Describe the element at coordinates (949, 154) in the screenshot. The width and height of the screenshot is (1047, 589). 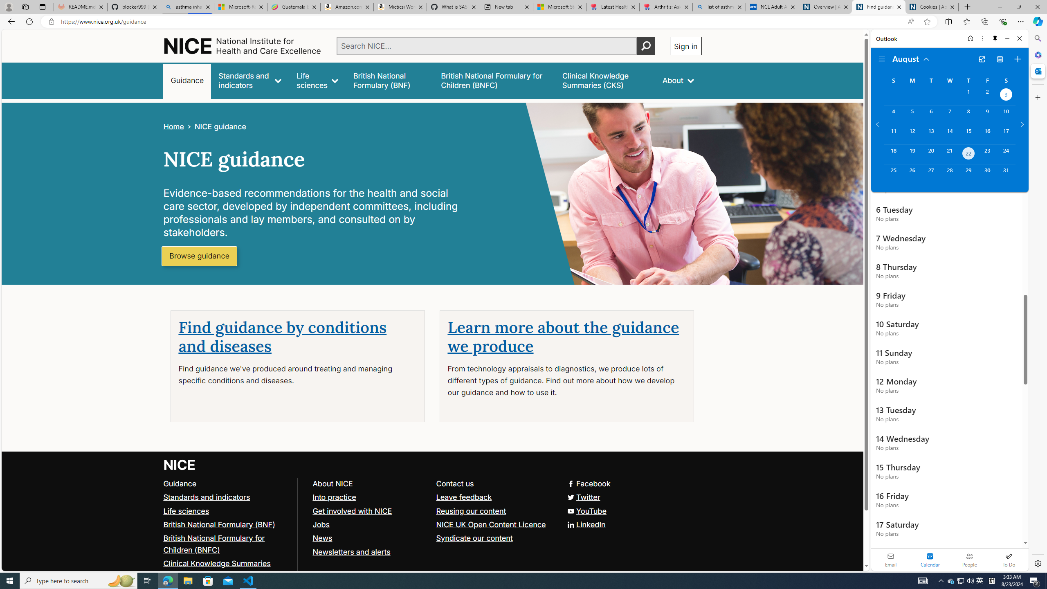
I see `Wednesday, August 21, 2024. ` at that location.